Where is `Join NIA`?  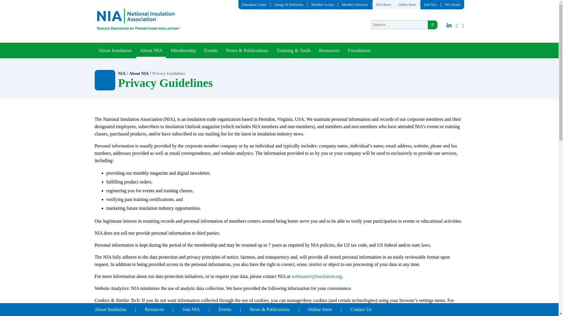
Join NIA is located at coordinates (430, 4).